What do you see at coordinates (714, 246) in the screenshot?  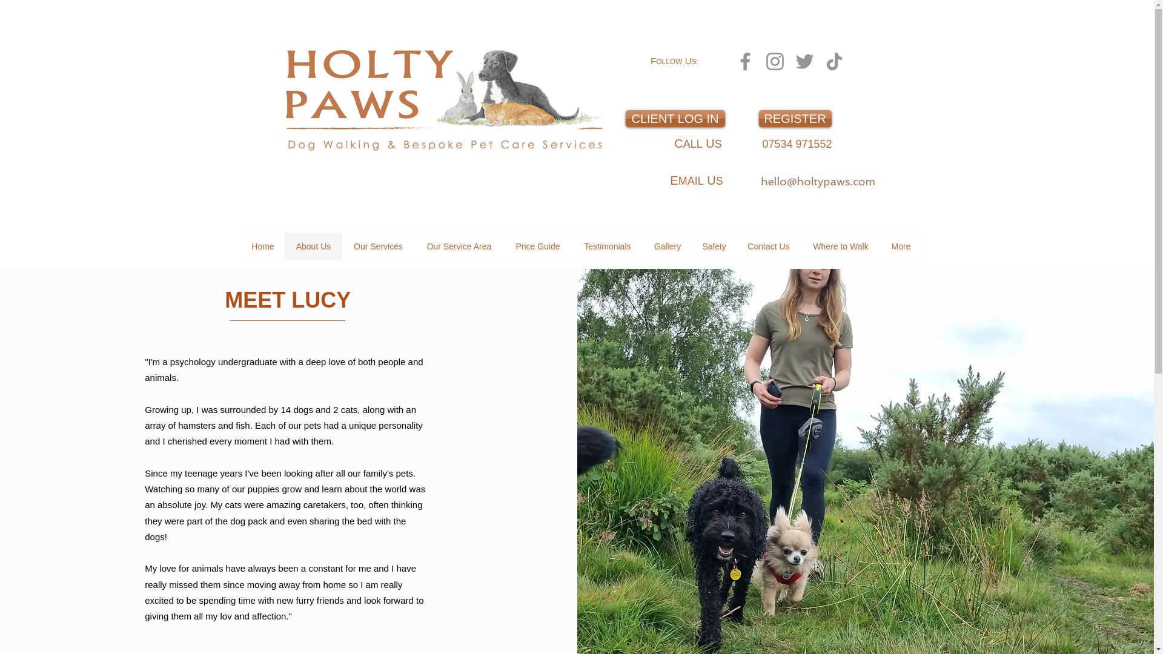 I see `Safety` at bounding box center [714, 246].